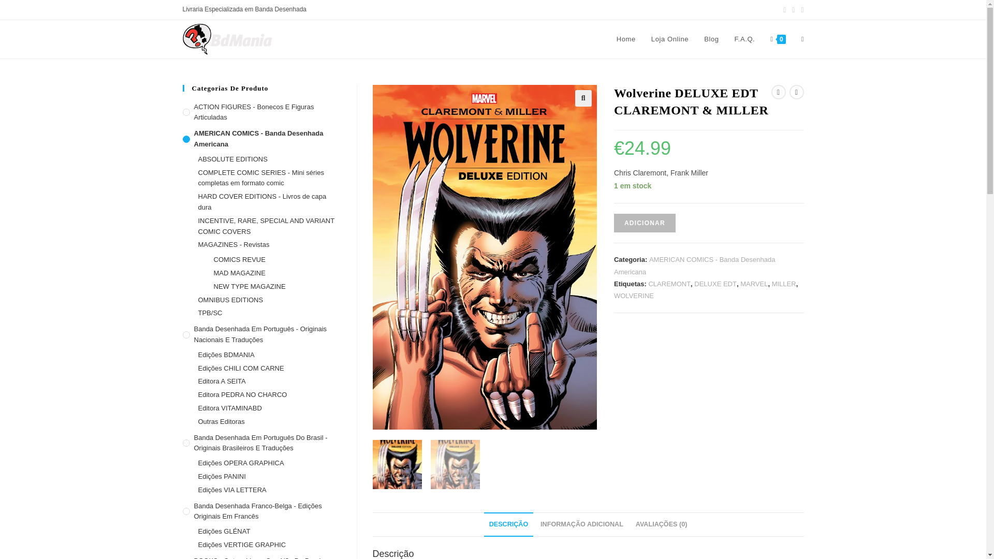 This screenshot has height=559, width=994. What do you see at coordinates (754, 284) in the screenshot?
I see `MARVEL` at bounding box center [754, 284].